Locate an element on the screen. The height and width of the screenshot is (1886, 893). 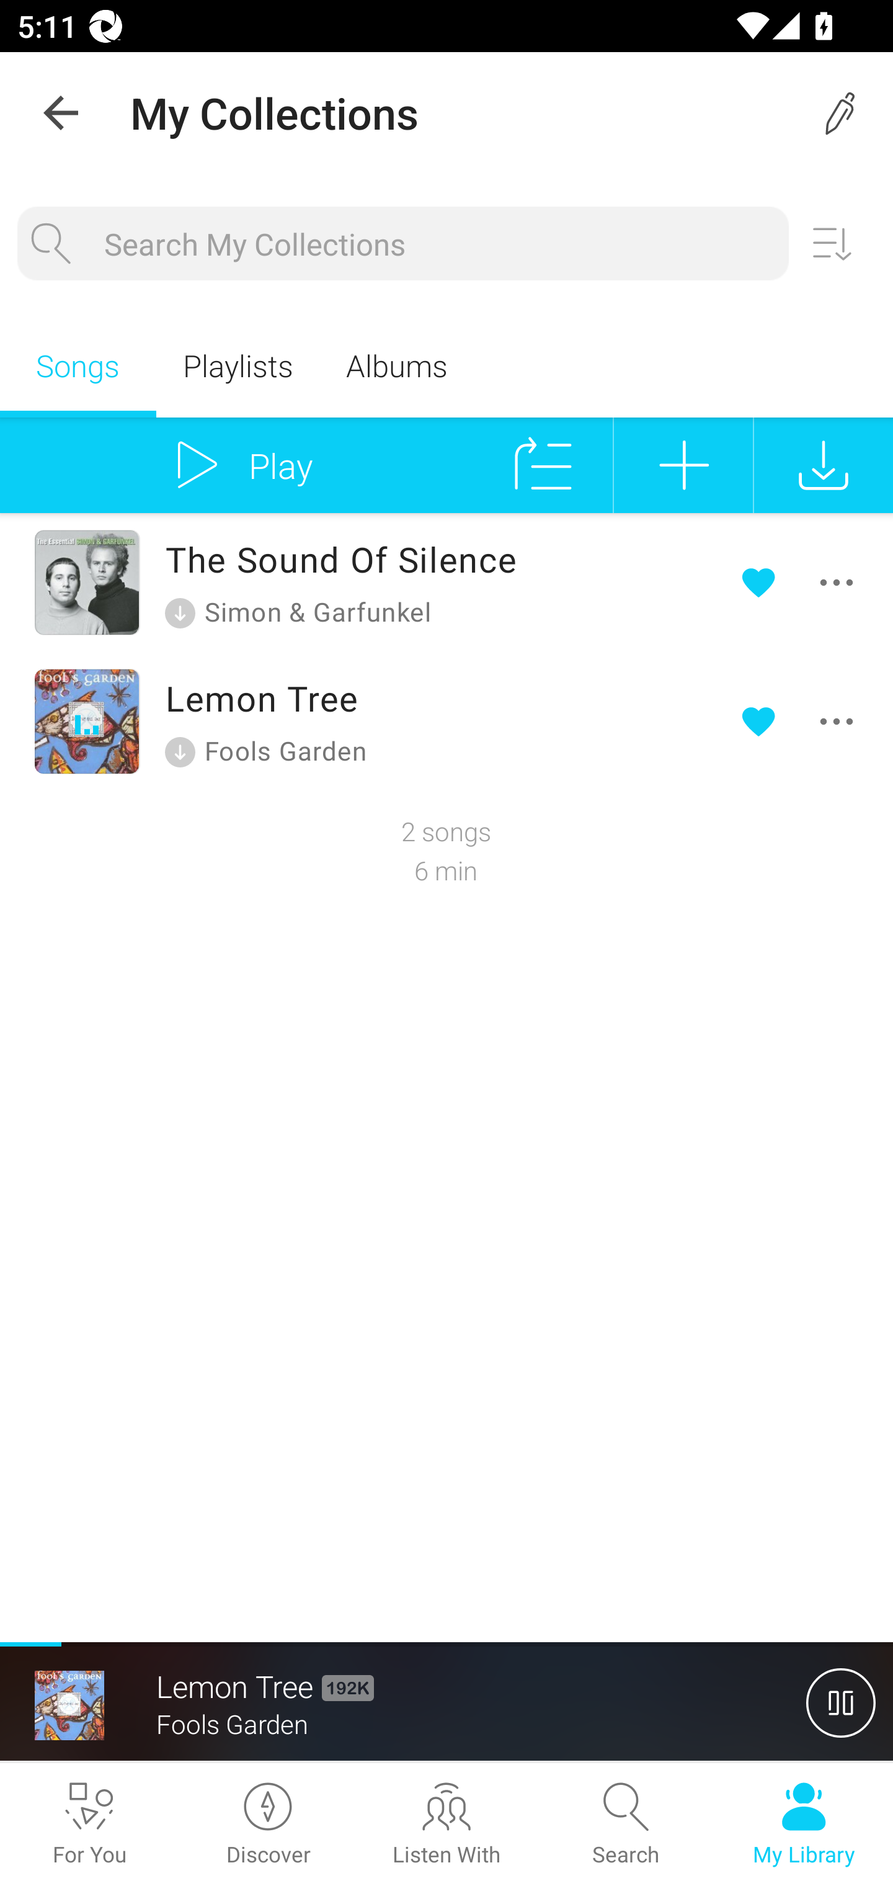
add to queue is located at coordinates (543, 464).